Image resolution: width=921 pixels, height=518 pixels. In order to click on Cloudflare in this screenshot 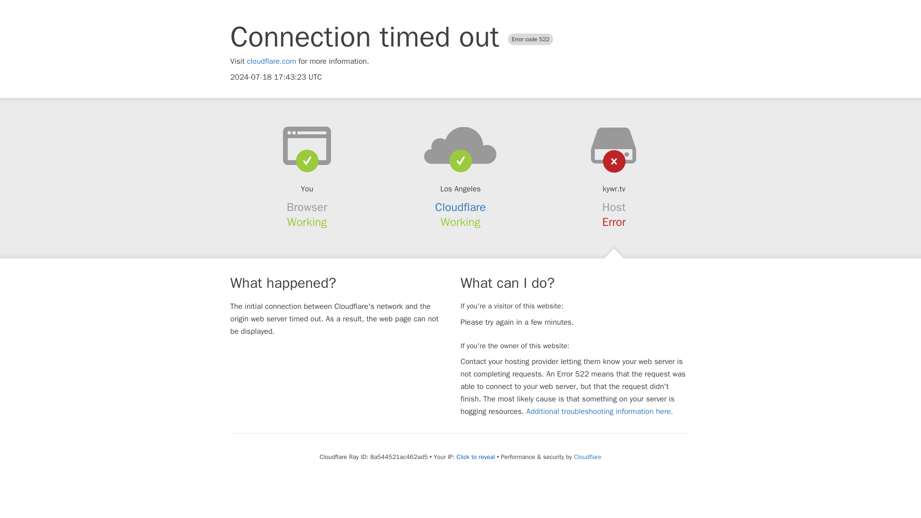, I will do `click(587, 457)`.